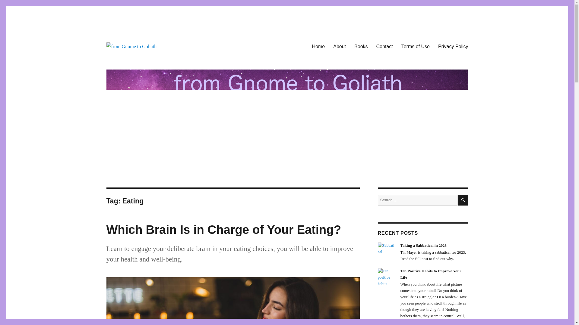 This screenshot has height=325, width=579. I want to click on Contact, so click(385, 46).